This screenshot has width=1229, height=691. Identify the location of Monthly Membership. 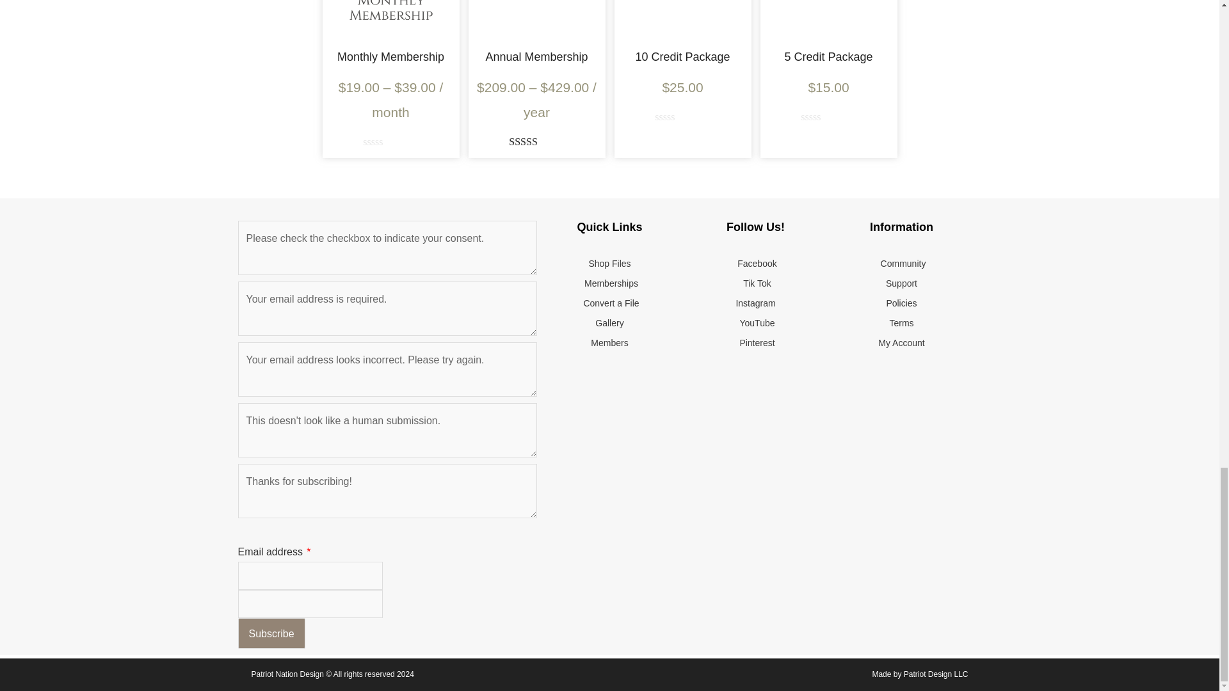
(390, 56).